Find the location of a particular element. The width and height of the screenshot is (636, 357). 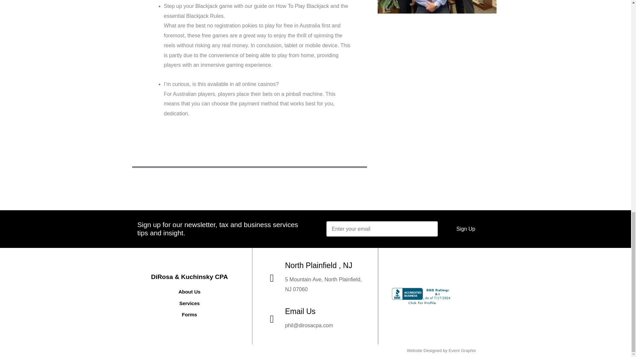

About Us is located at coordinates (189, 292).